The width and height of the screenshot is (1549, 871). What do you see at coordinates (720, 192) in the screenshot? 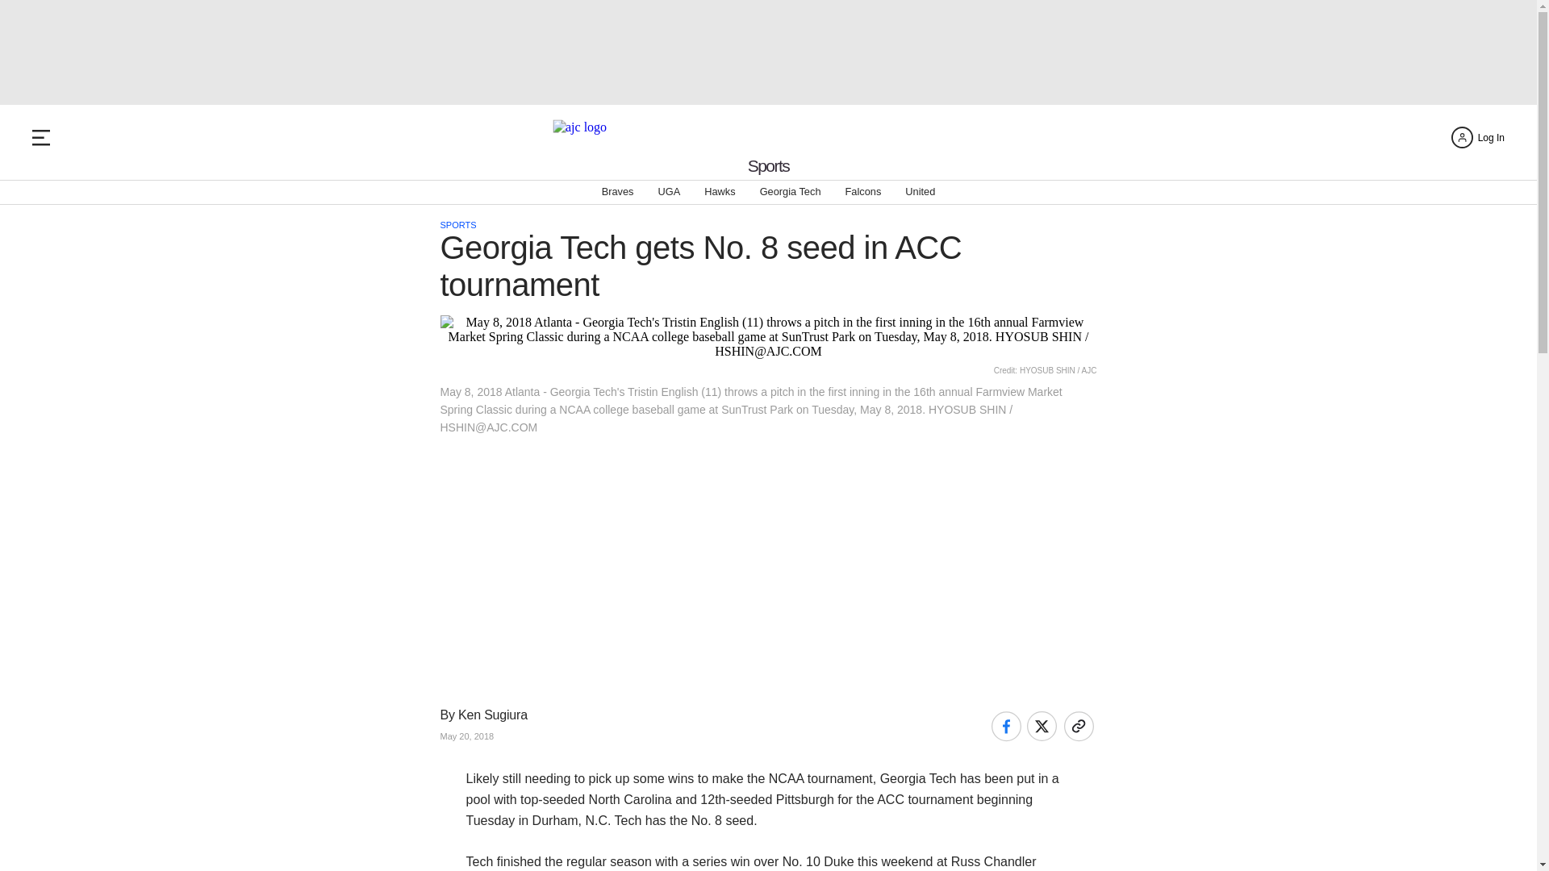
I see `Hawks` at bounding box center [720, 192].